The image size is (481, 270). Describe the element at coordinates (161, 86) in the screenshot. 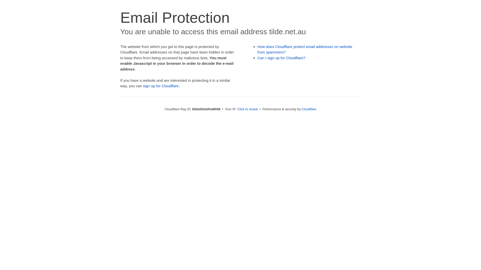

I see `sign up for Cloudflare` at that location.